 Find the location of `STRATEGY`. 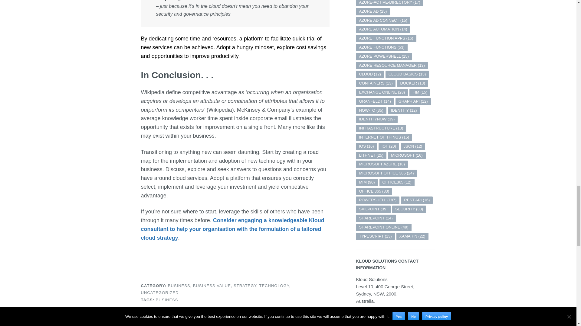

STRATEGY is located at coordinates (245, 286).